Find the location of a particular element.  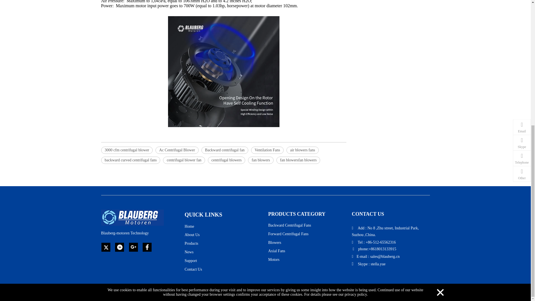

air blowers fans is located at coordinates (302, 150).